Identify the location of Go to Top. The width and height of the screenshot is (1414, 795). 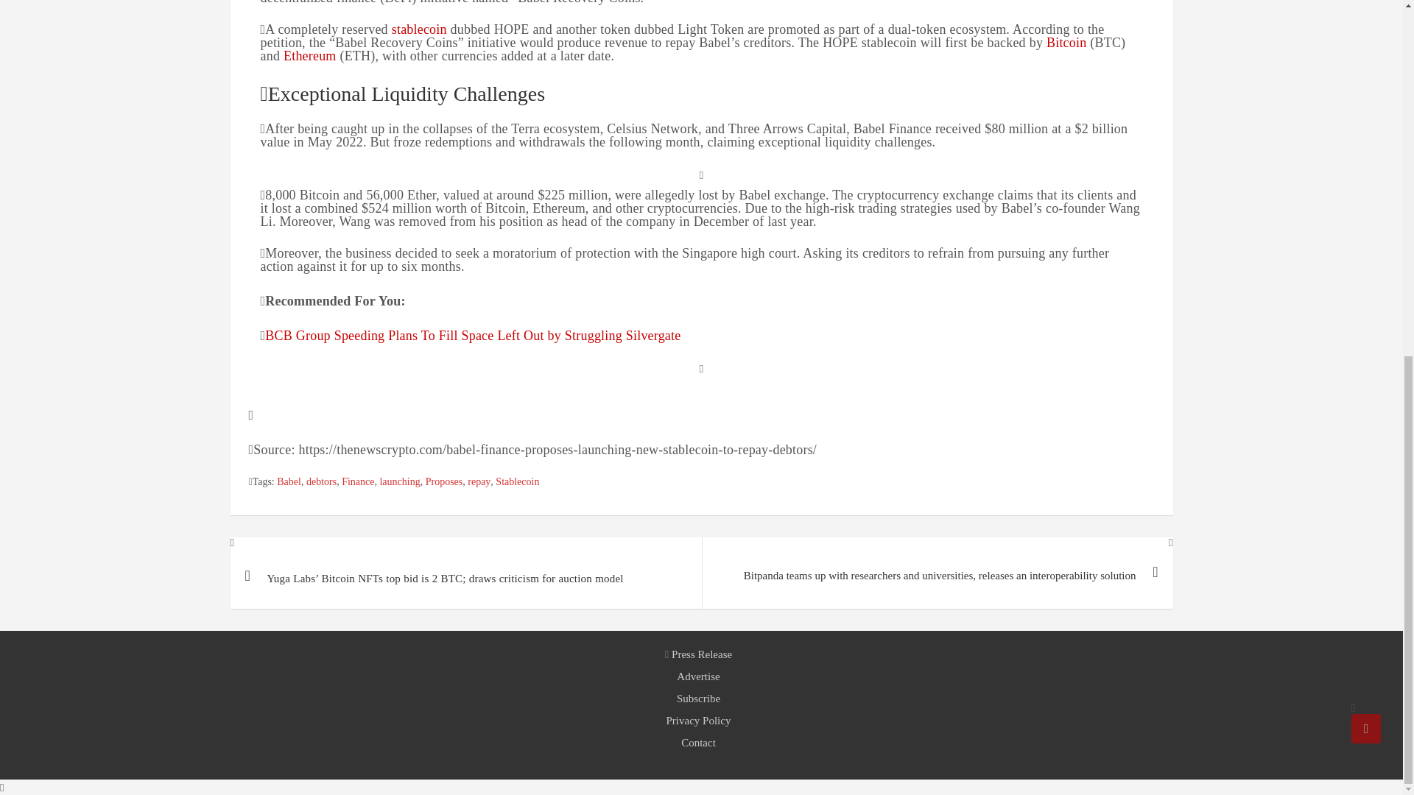
(1366, 87).